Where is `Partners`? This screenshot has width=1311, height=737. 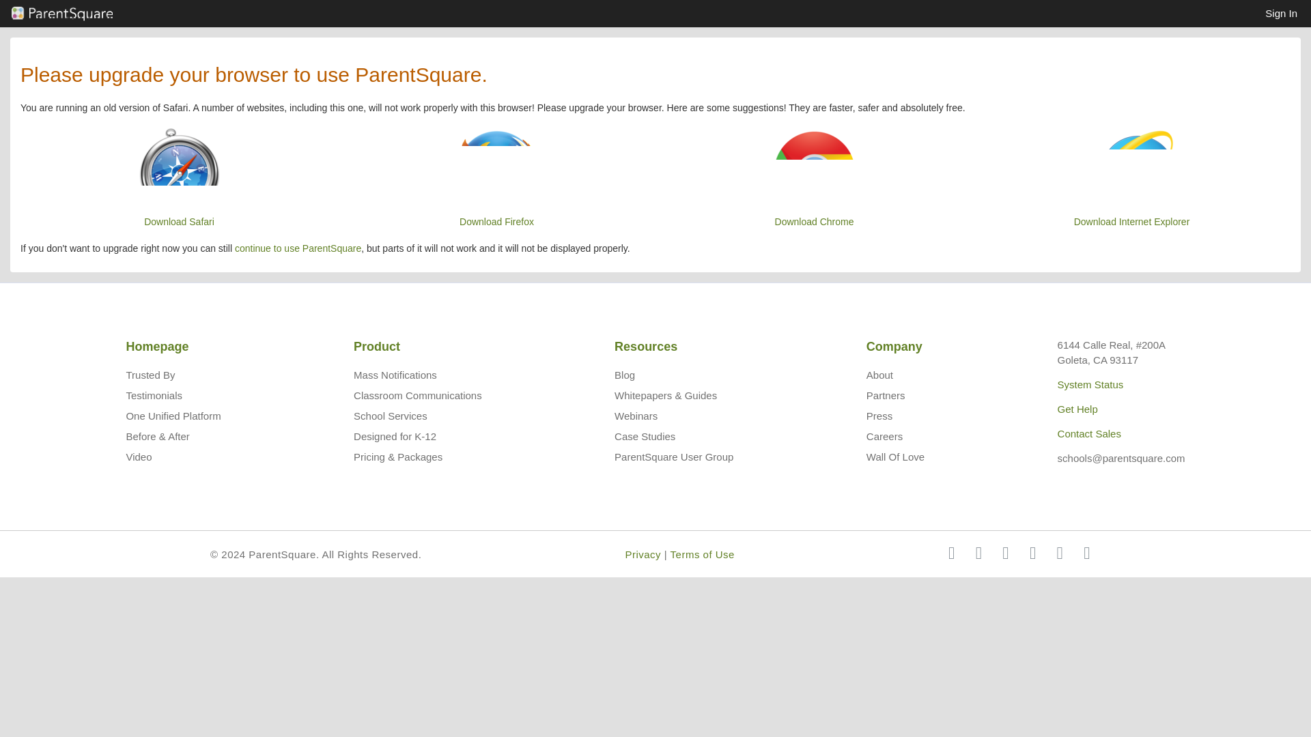
Partners is located at coordinates (886, 395).